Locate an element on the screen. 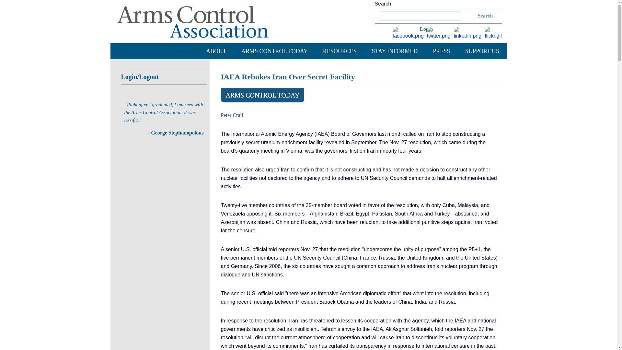 The width and height of the screenshot is (622, 350). Home is located at coordinates (193, 21).